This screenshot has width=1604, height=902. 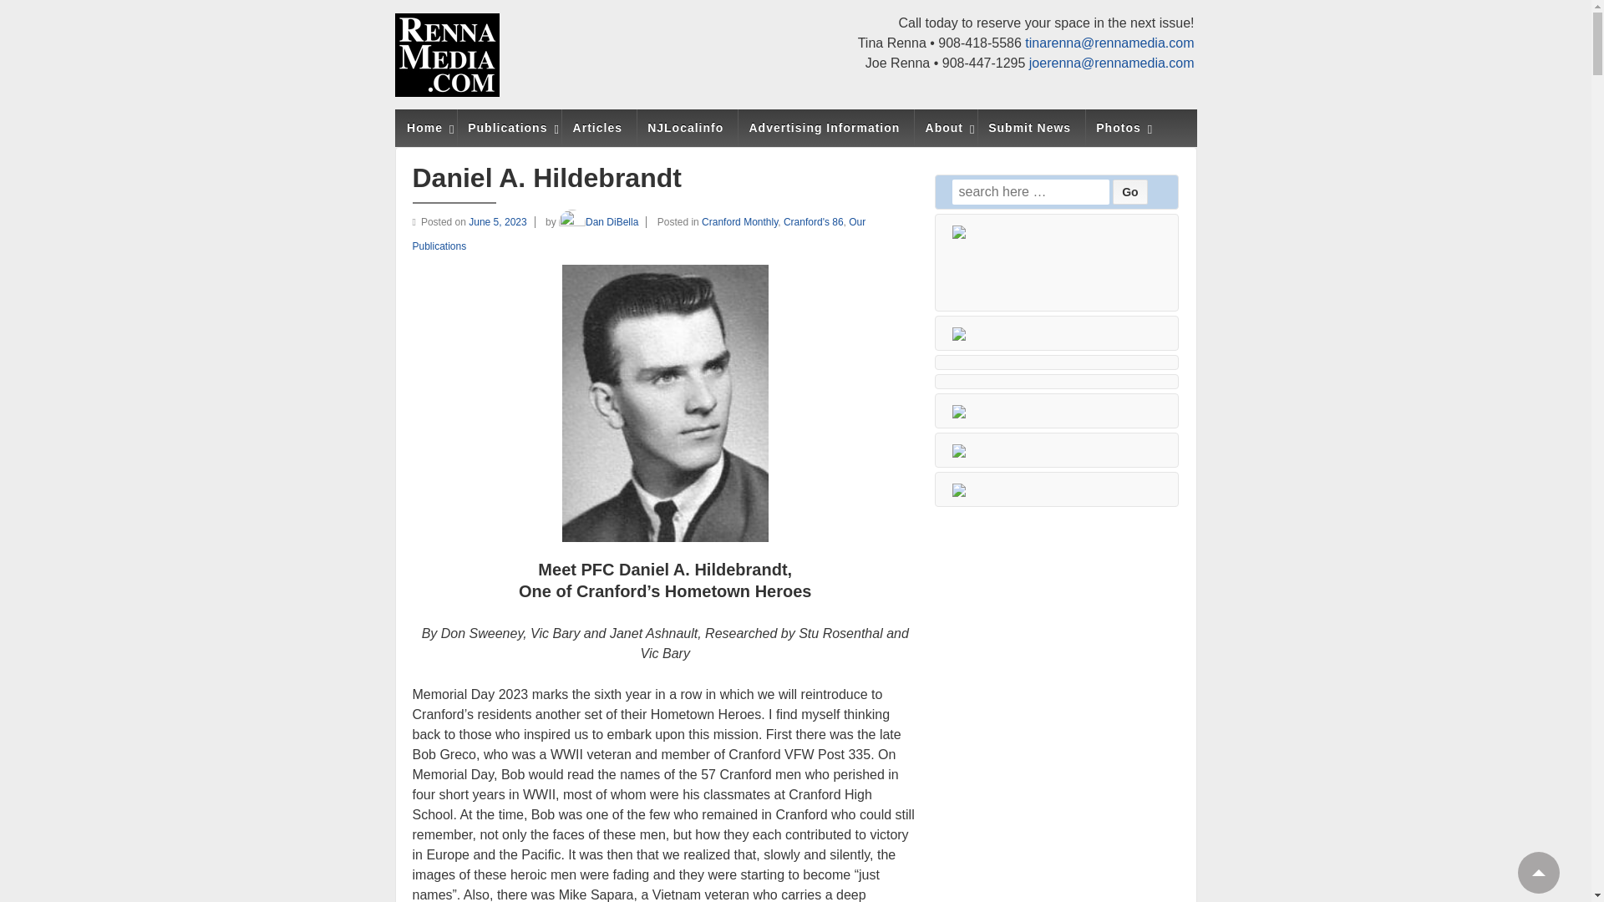 What do you see at coordinates (508, 128) in the screenshot?
I see `Publications` at bounding box center [508, 128].